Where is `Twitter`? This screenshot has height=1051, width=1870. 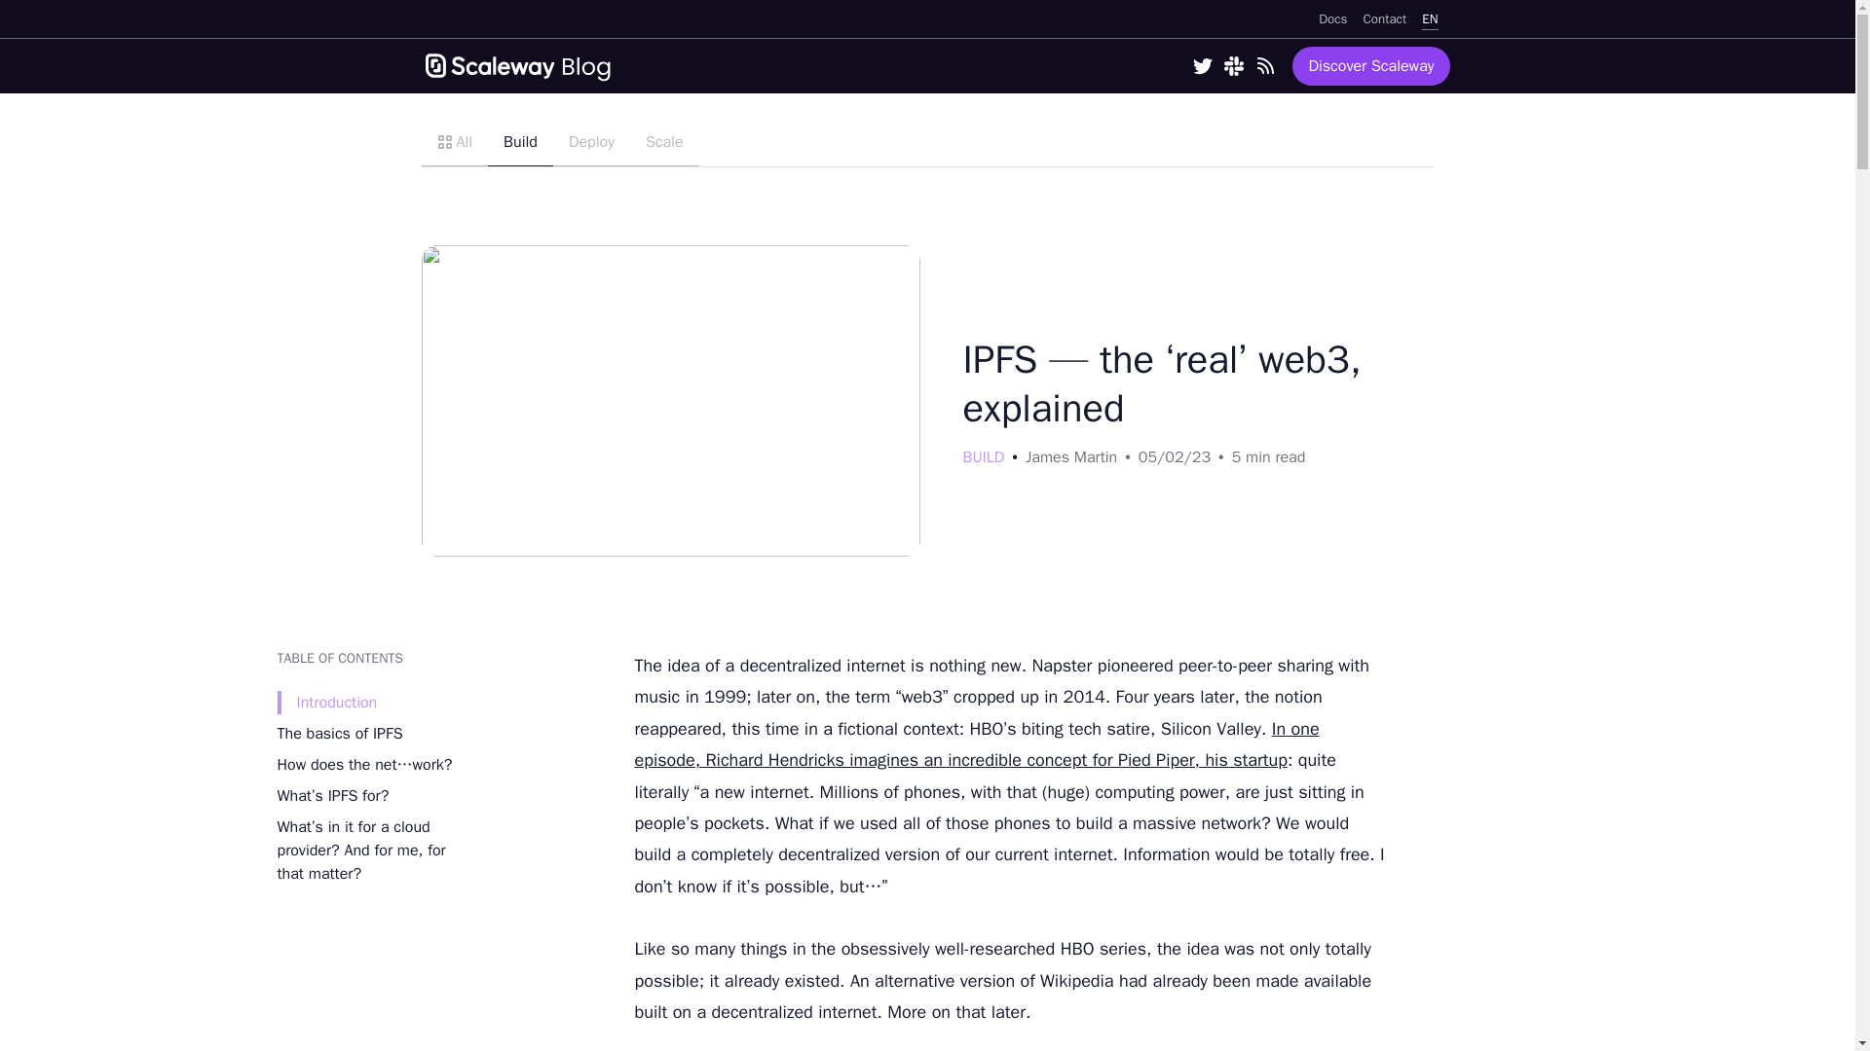 Twitter is located at coordinates (1202, 66).